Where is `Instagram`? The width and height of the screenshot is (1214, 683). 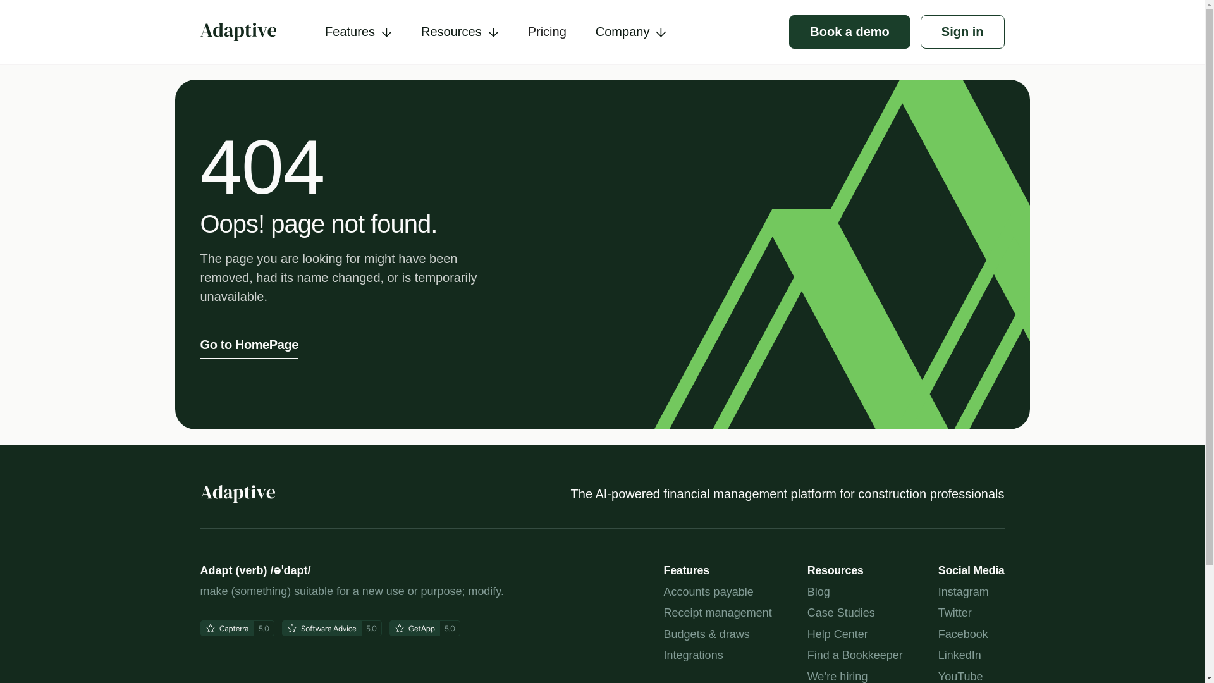 Instagram is located at coordinates (971, 592).